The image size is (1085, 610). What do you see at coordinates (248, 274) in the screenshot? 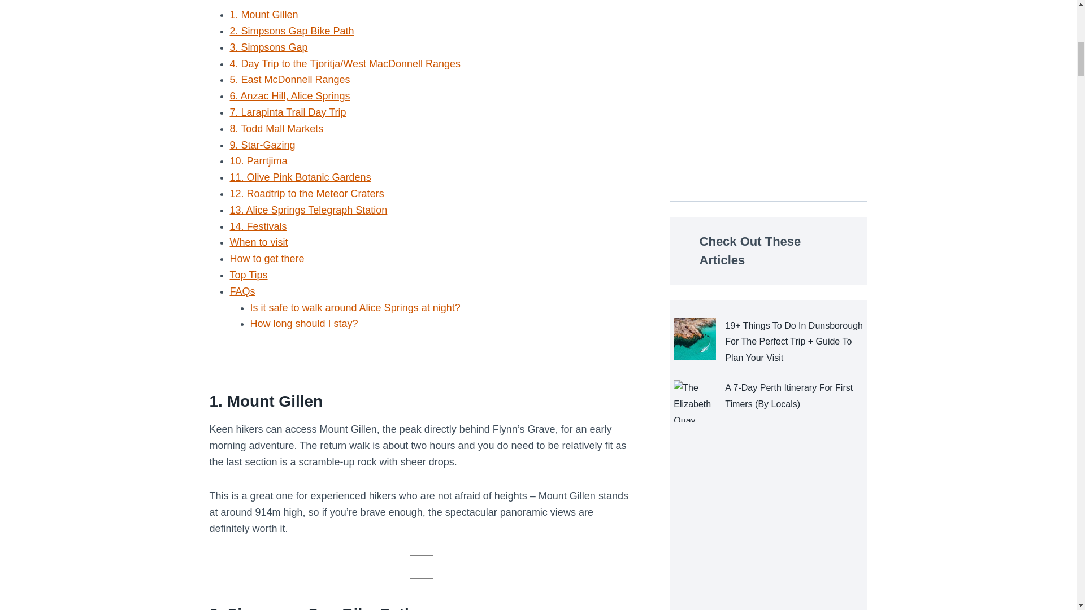
I see `Top Tips` at bounding box center [248, 274].